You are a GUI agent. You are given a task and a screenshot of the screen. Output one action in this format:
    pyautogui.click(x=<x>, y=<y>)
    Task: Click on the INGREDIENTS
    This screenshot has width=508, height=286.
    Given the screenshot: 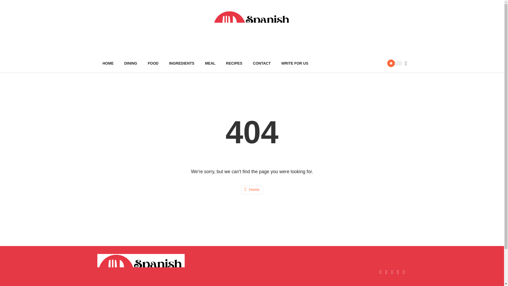 What is the action you would take?
    pyautogui.click(x=182, y=63)
    